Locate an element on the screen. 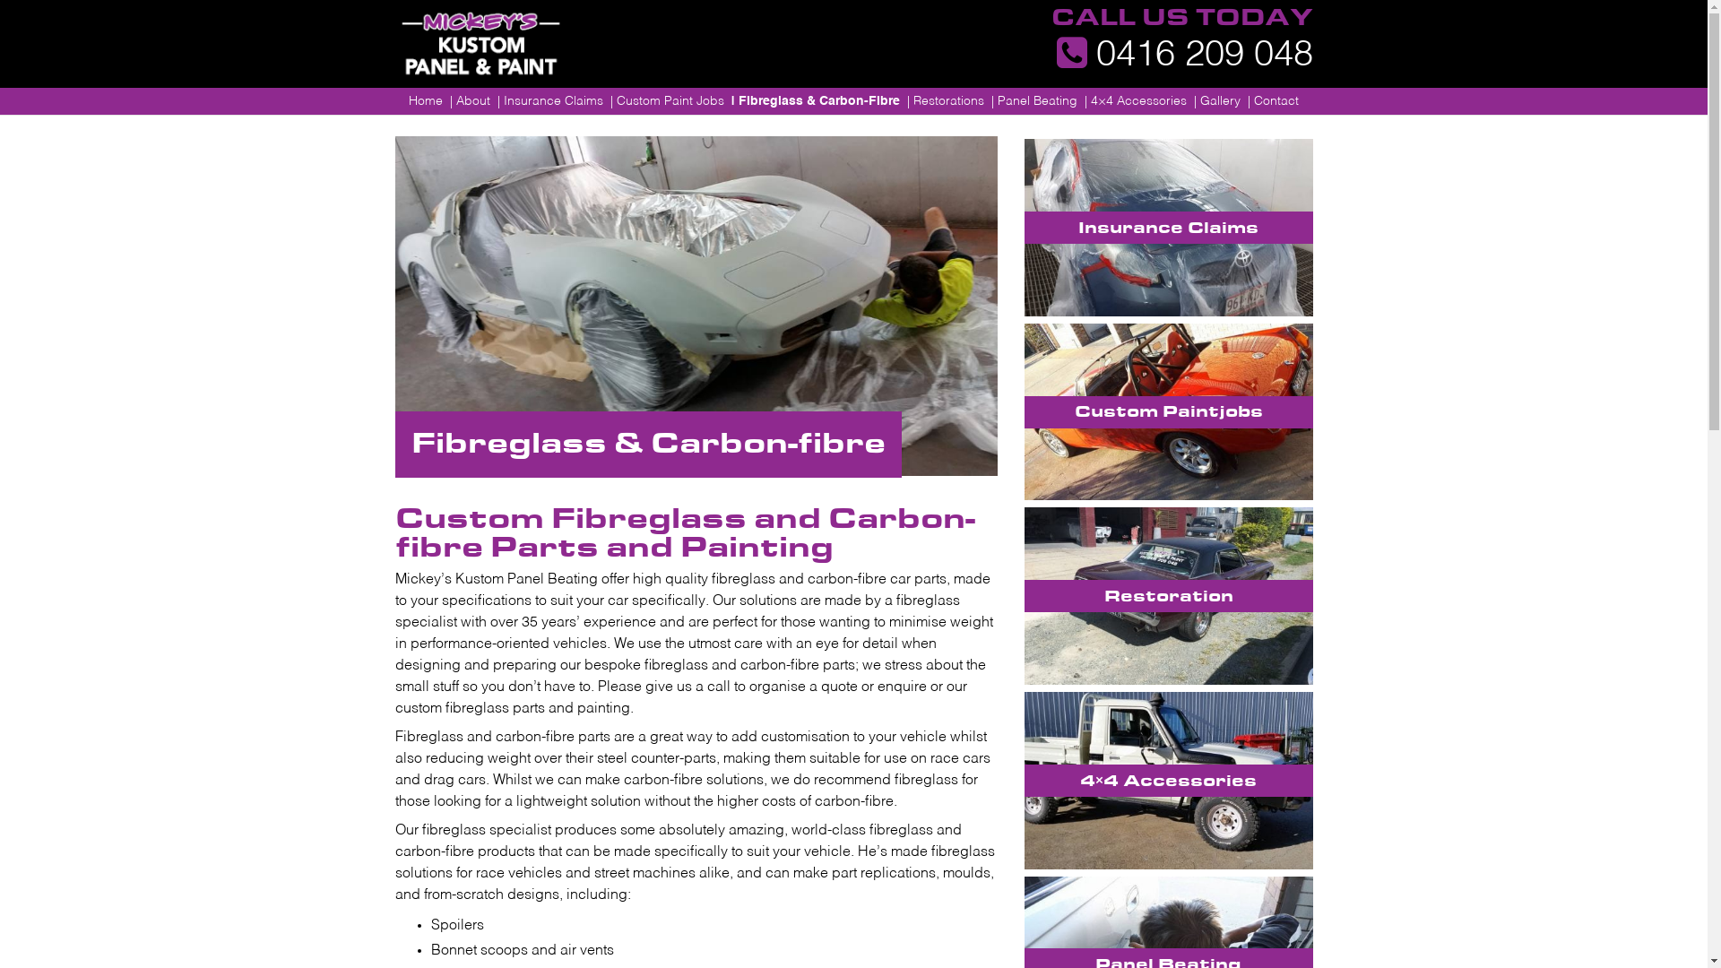  Restoration is located at coordinates (1169, 596).